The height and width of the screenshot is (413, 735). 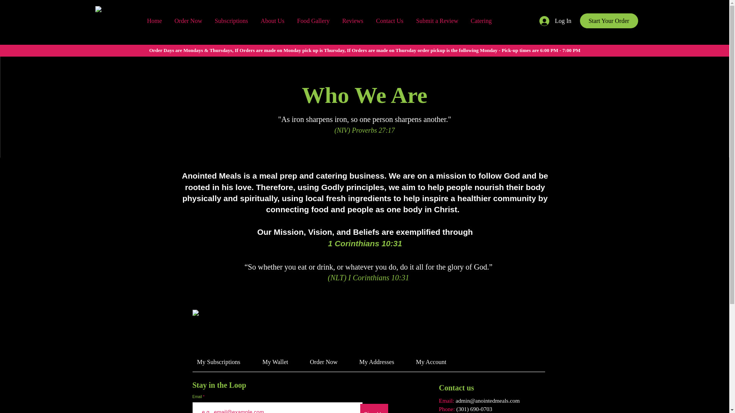 I want to click on Reviews, so click(x=353, y=21).